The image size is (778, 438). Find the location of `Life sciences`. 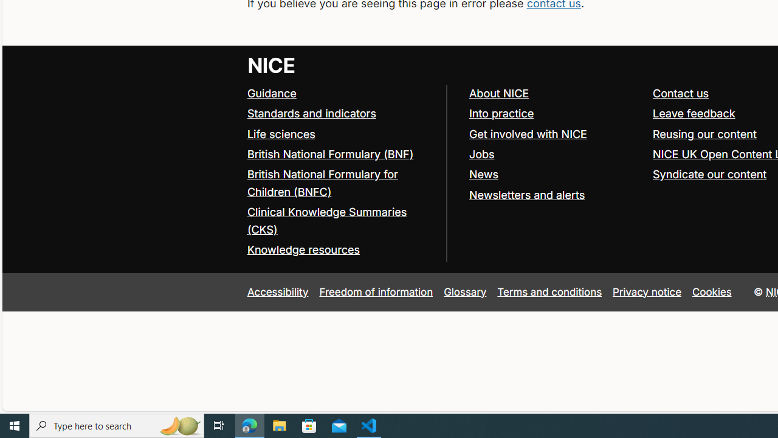

Life sciences is located at coordinates (281, 134).